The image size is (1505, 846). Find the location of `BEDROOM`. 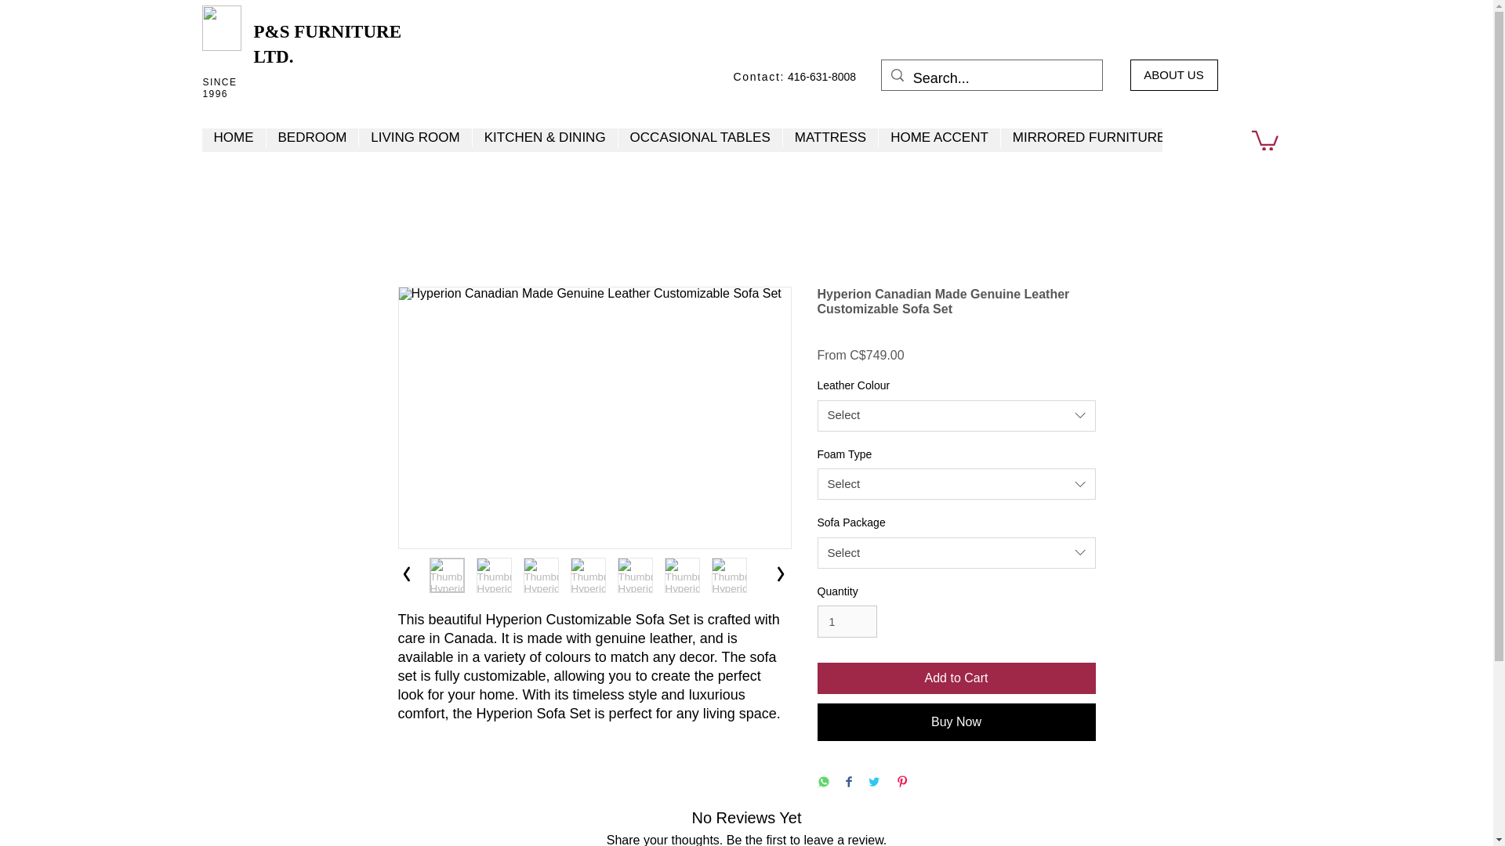

BEDROOM is located at coordinates (310, 140).